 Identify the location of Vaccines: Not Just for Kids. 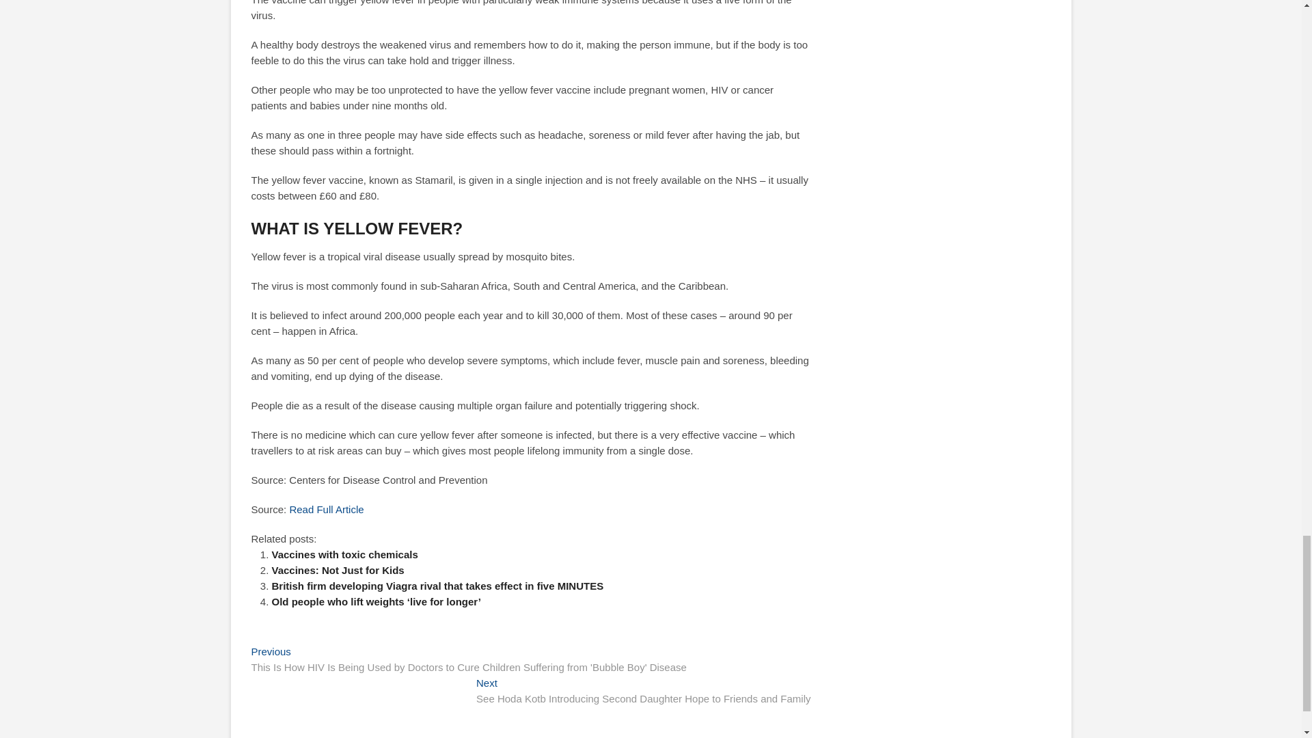
(338, 570).